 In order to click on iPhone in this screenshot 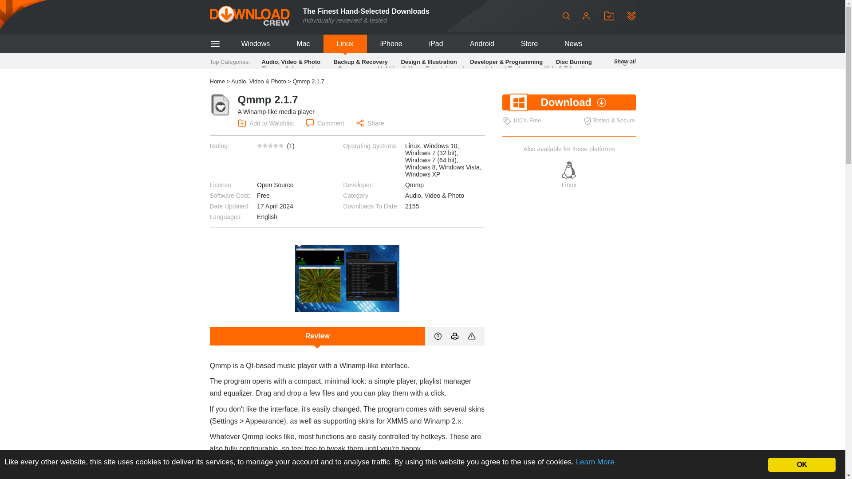, I will do `click(391, 43)`.